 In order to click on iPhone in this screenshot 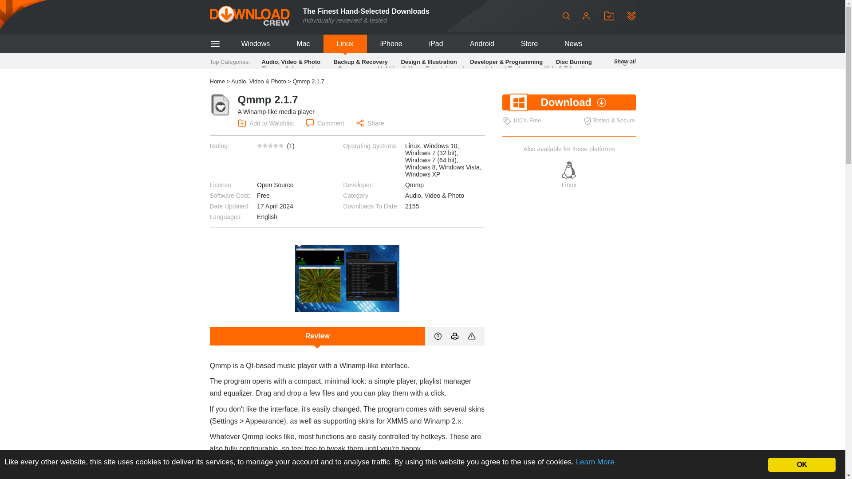, I will do `click(391, 43)`.